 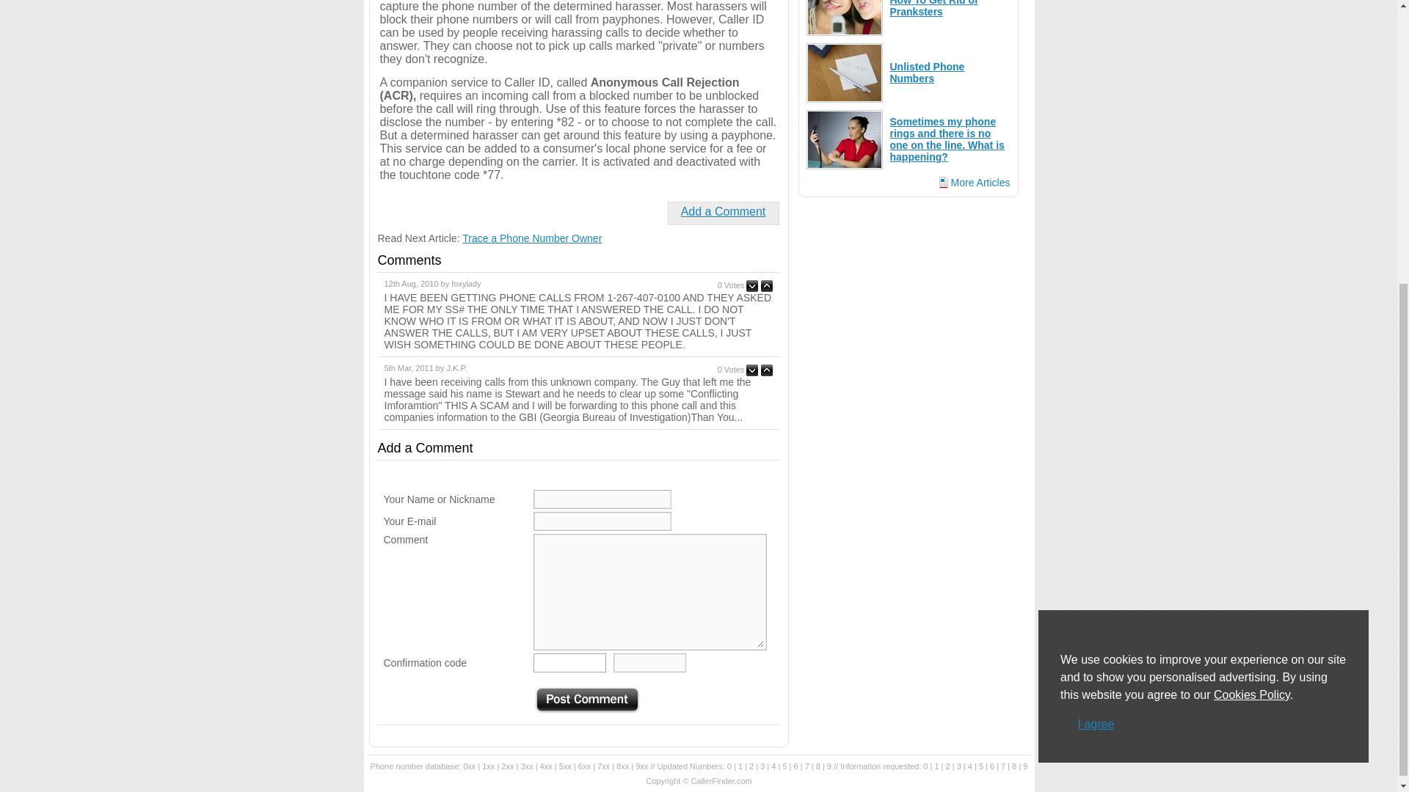 I want to click on 7xx, so click(x=603, y=766).